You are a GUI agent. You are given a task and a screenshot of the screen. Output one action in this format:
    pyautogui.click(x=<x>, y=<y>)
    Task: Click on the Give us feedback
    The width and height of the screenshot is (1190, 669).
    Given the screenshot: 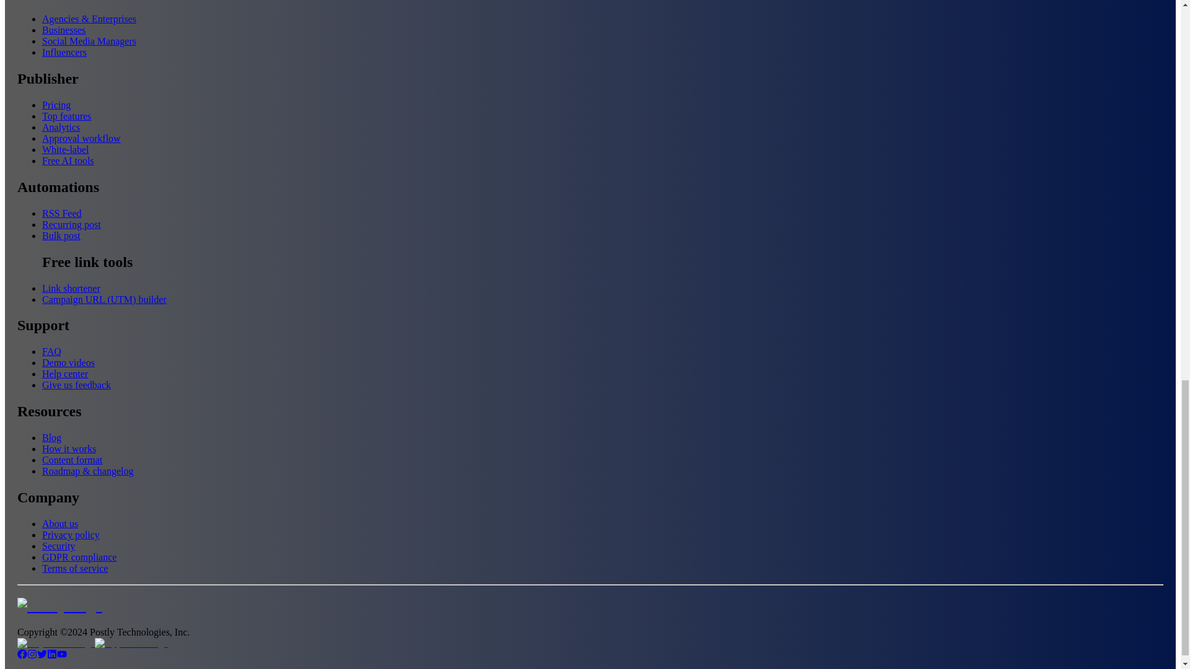 What is the action you would take?
    pyautogui.click(x=76, y=385)
    